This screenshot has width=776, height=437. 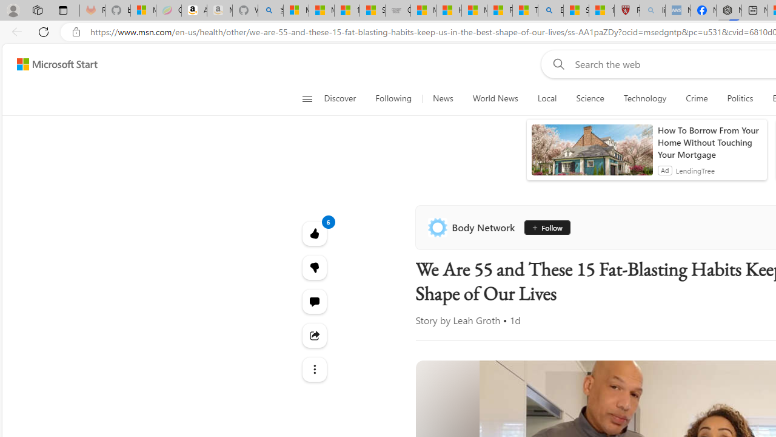 What do you see at coordinates (543, 227) in the screenshot?
I see `Follow` at bounding box center [543, 227].